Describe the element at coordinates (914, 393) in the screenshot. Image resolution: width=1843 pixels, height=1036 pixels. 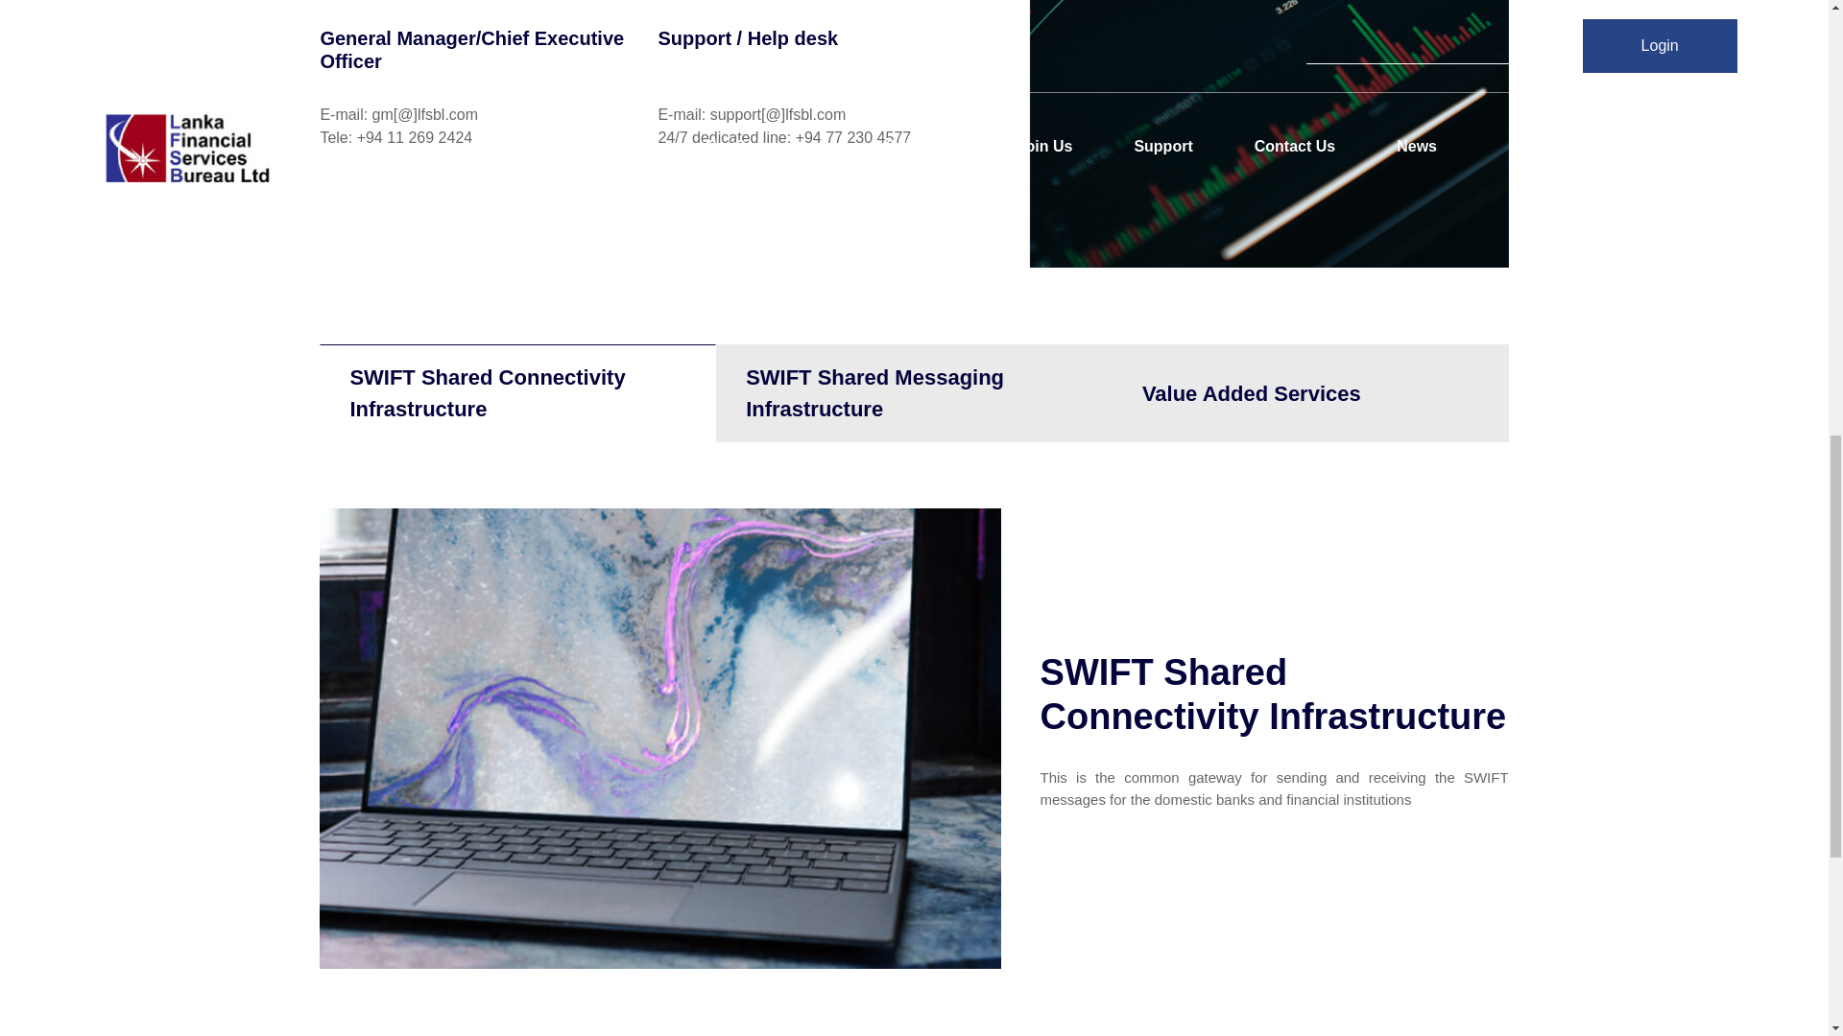
I see `SWIFT Shared Messaging Infrastructure` at that location.